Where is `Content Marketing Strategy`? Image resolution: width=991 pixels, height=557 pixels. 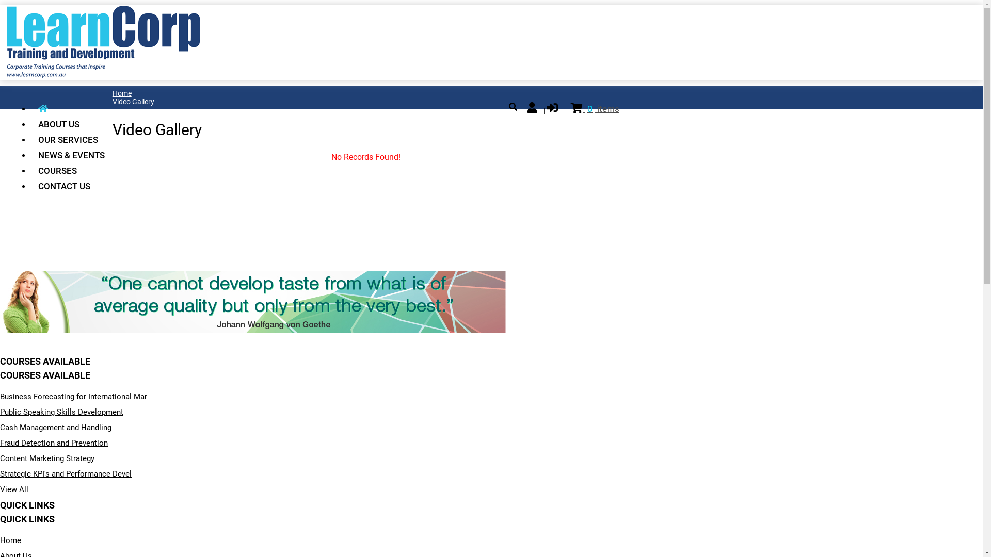
Content Marketing Strategy is located at coordinates (47, 458).